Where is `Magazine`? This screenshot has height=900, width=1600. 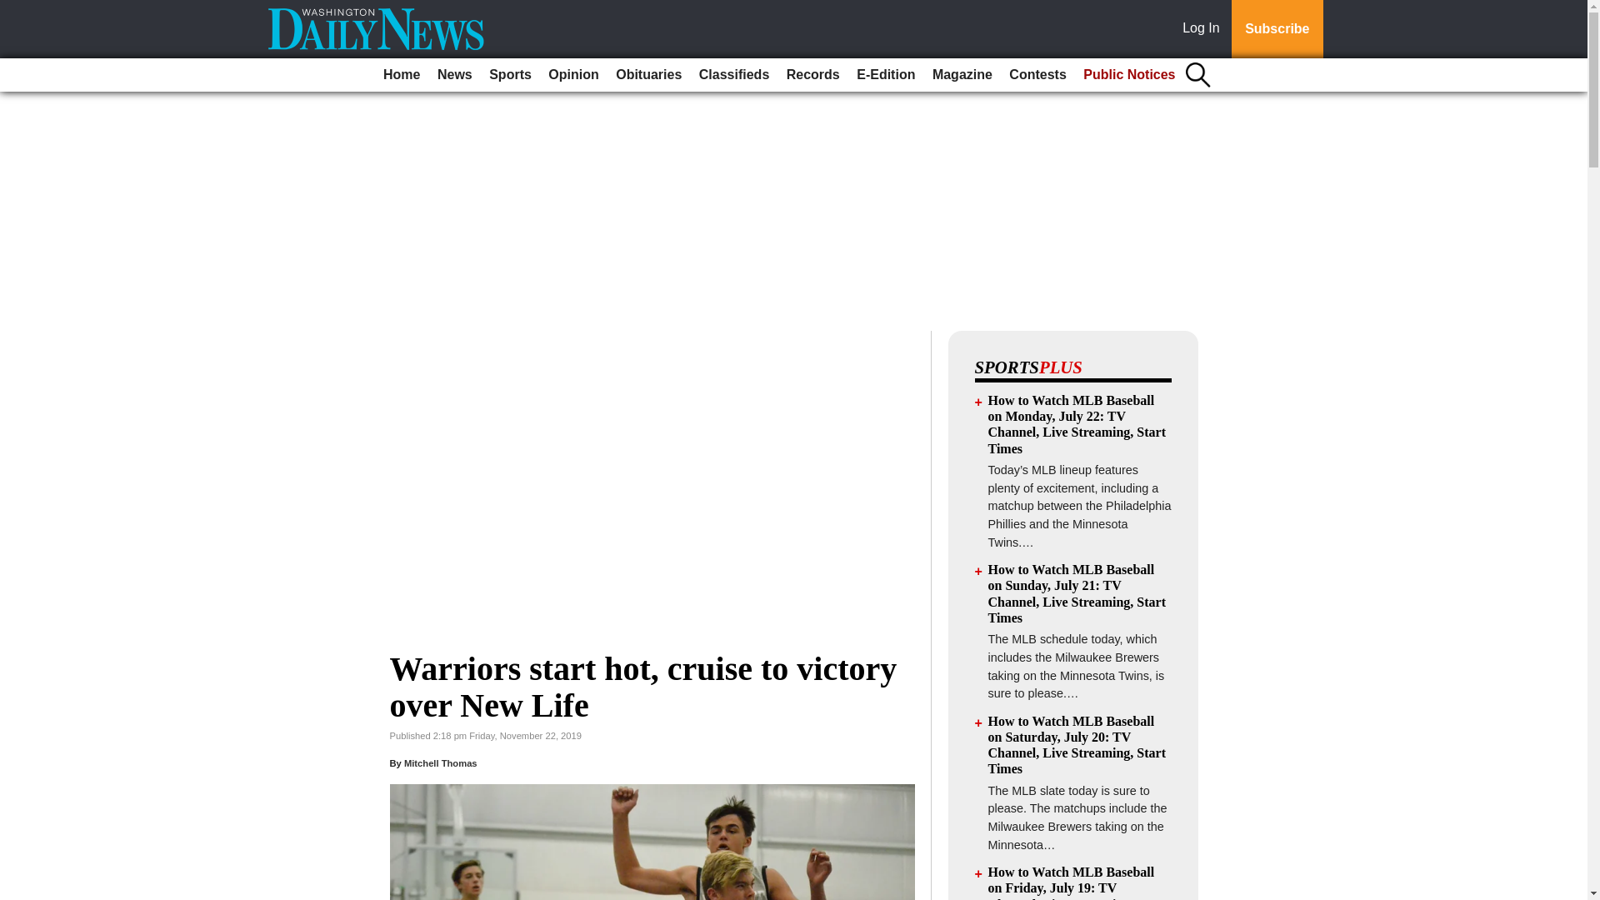
Magazine is located at coordinates (962, 75).